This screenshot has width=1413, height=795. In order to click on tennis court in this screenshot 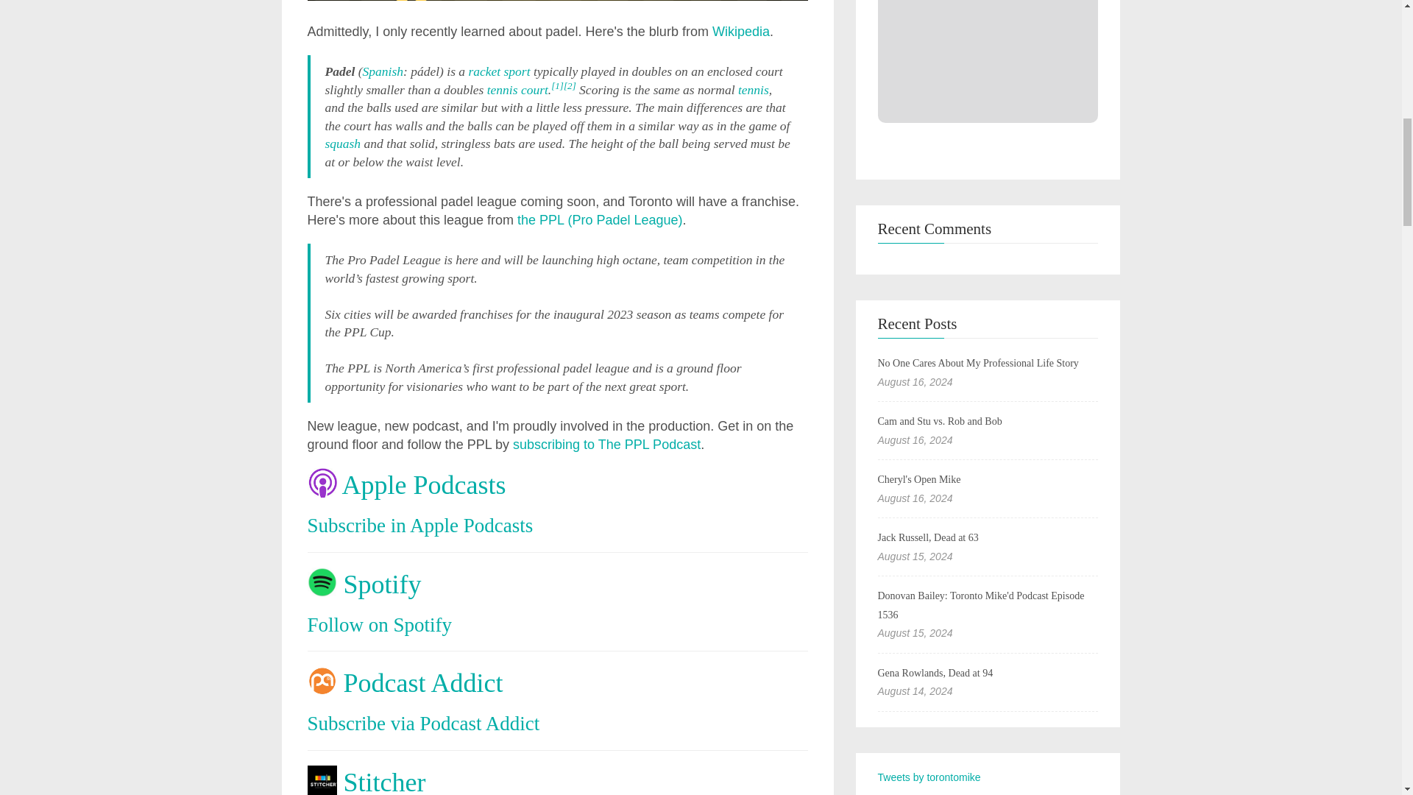, I will do `click(517, 90)`.